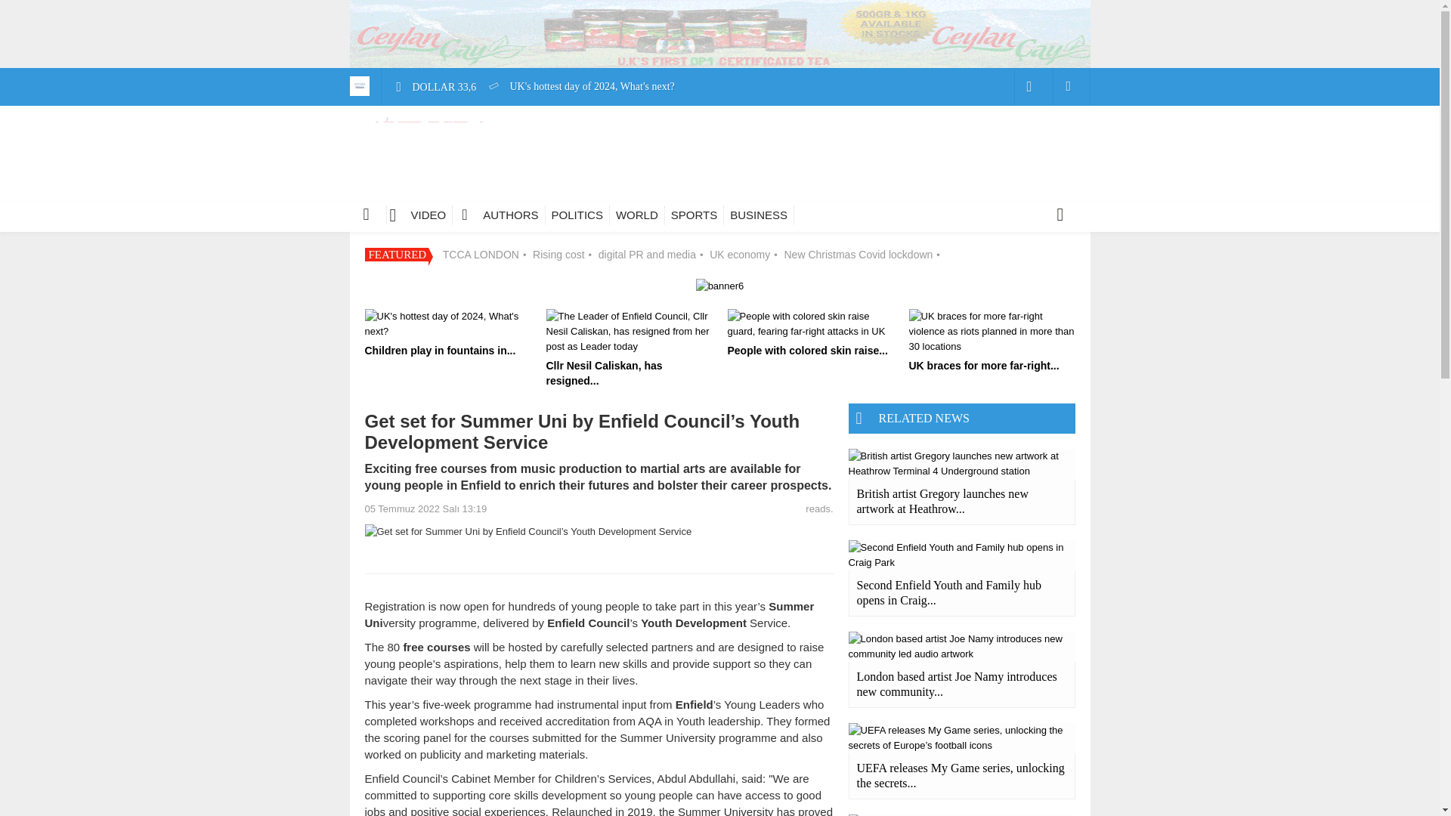  What do you see at coordinates (585, 239) in the screenshot?
I see `UK  top prosecutor said 'Nowhere to hide'` at bounding box center [585, 239].